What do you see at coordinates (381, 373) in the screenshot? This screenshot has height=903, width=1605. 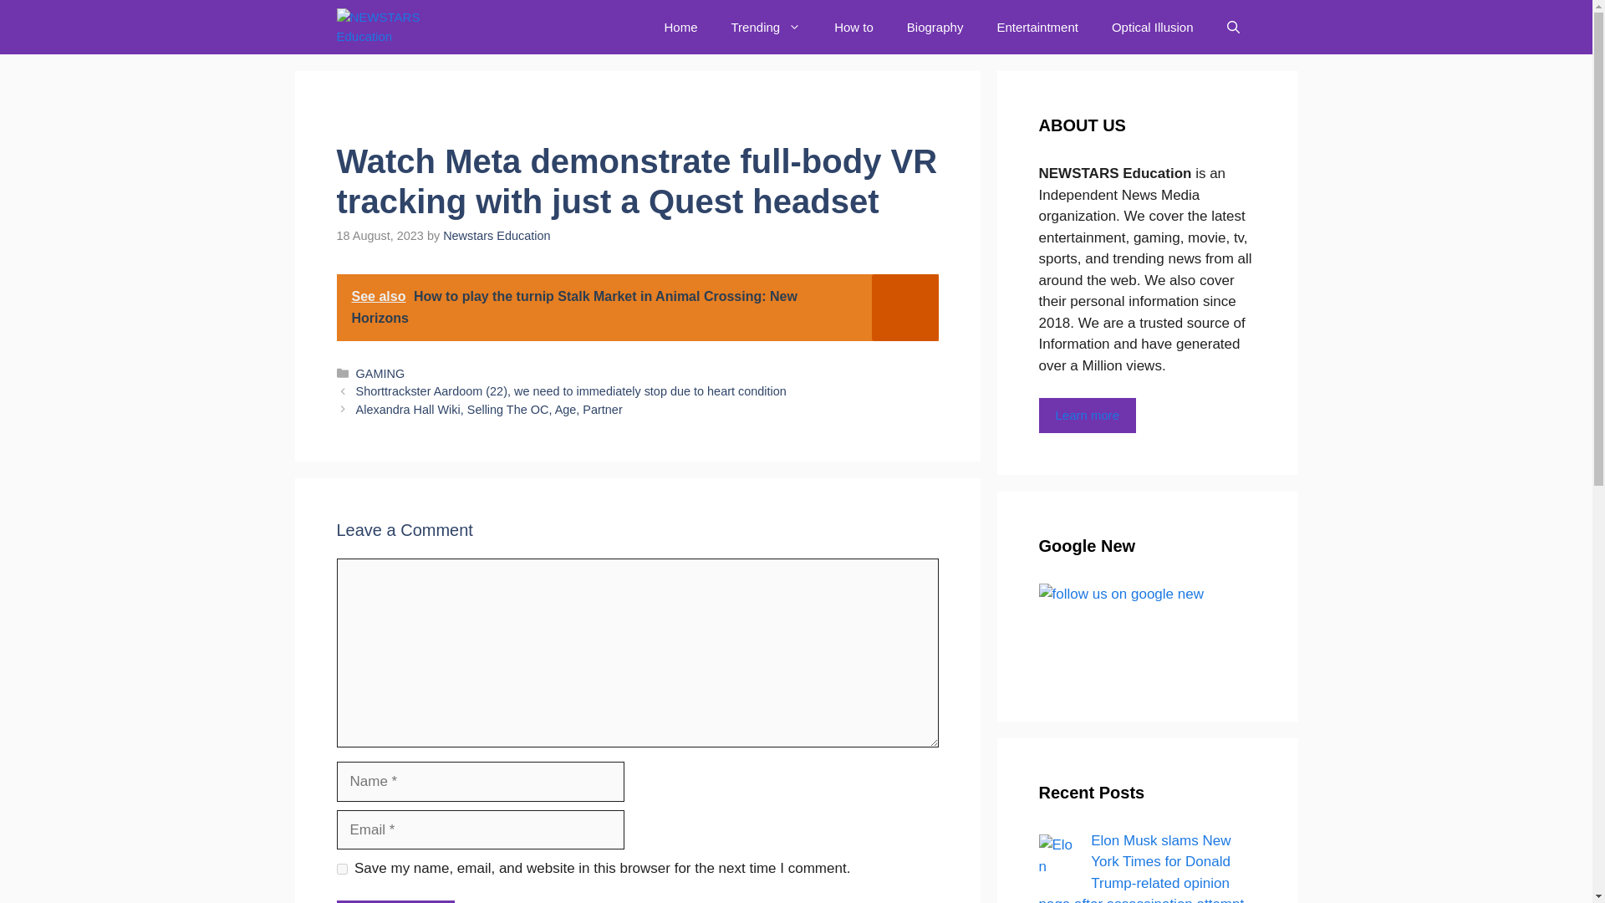 I see `GAMING` at bounding box center [381, 373].